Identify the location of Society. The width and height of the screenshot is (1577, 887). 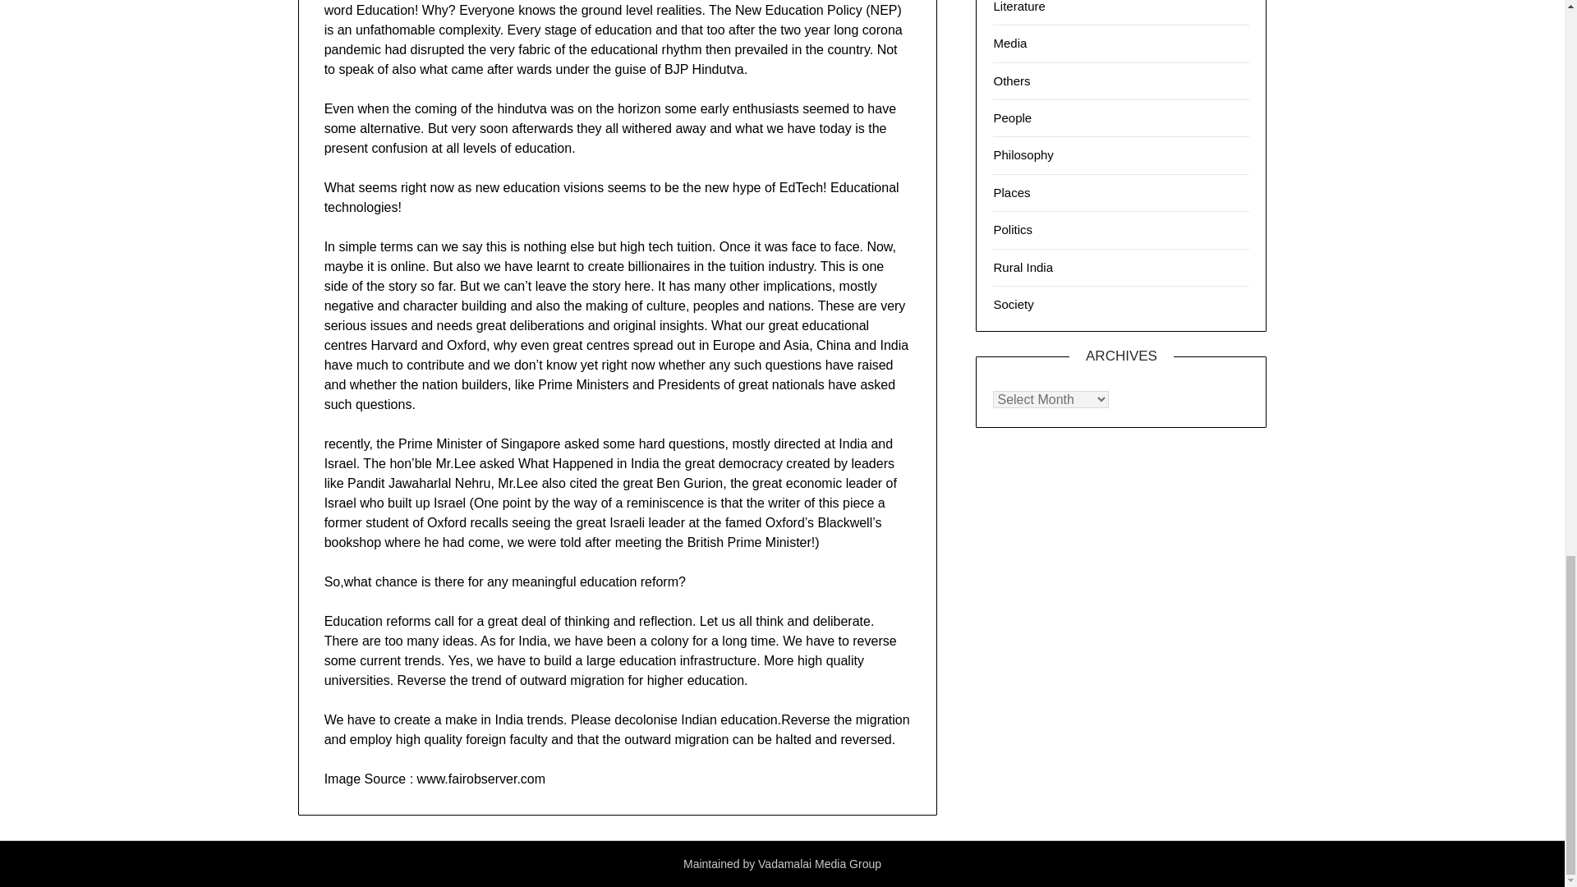
(1013, 304).